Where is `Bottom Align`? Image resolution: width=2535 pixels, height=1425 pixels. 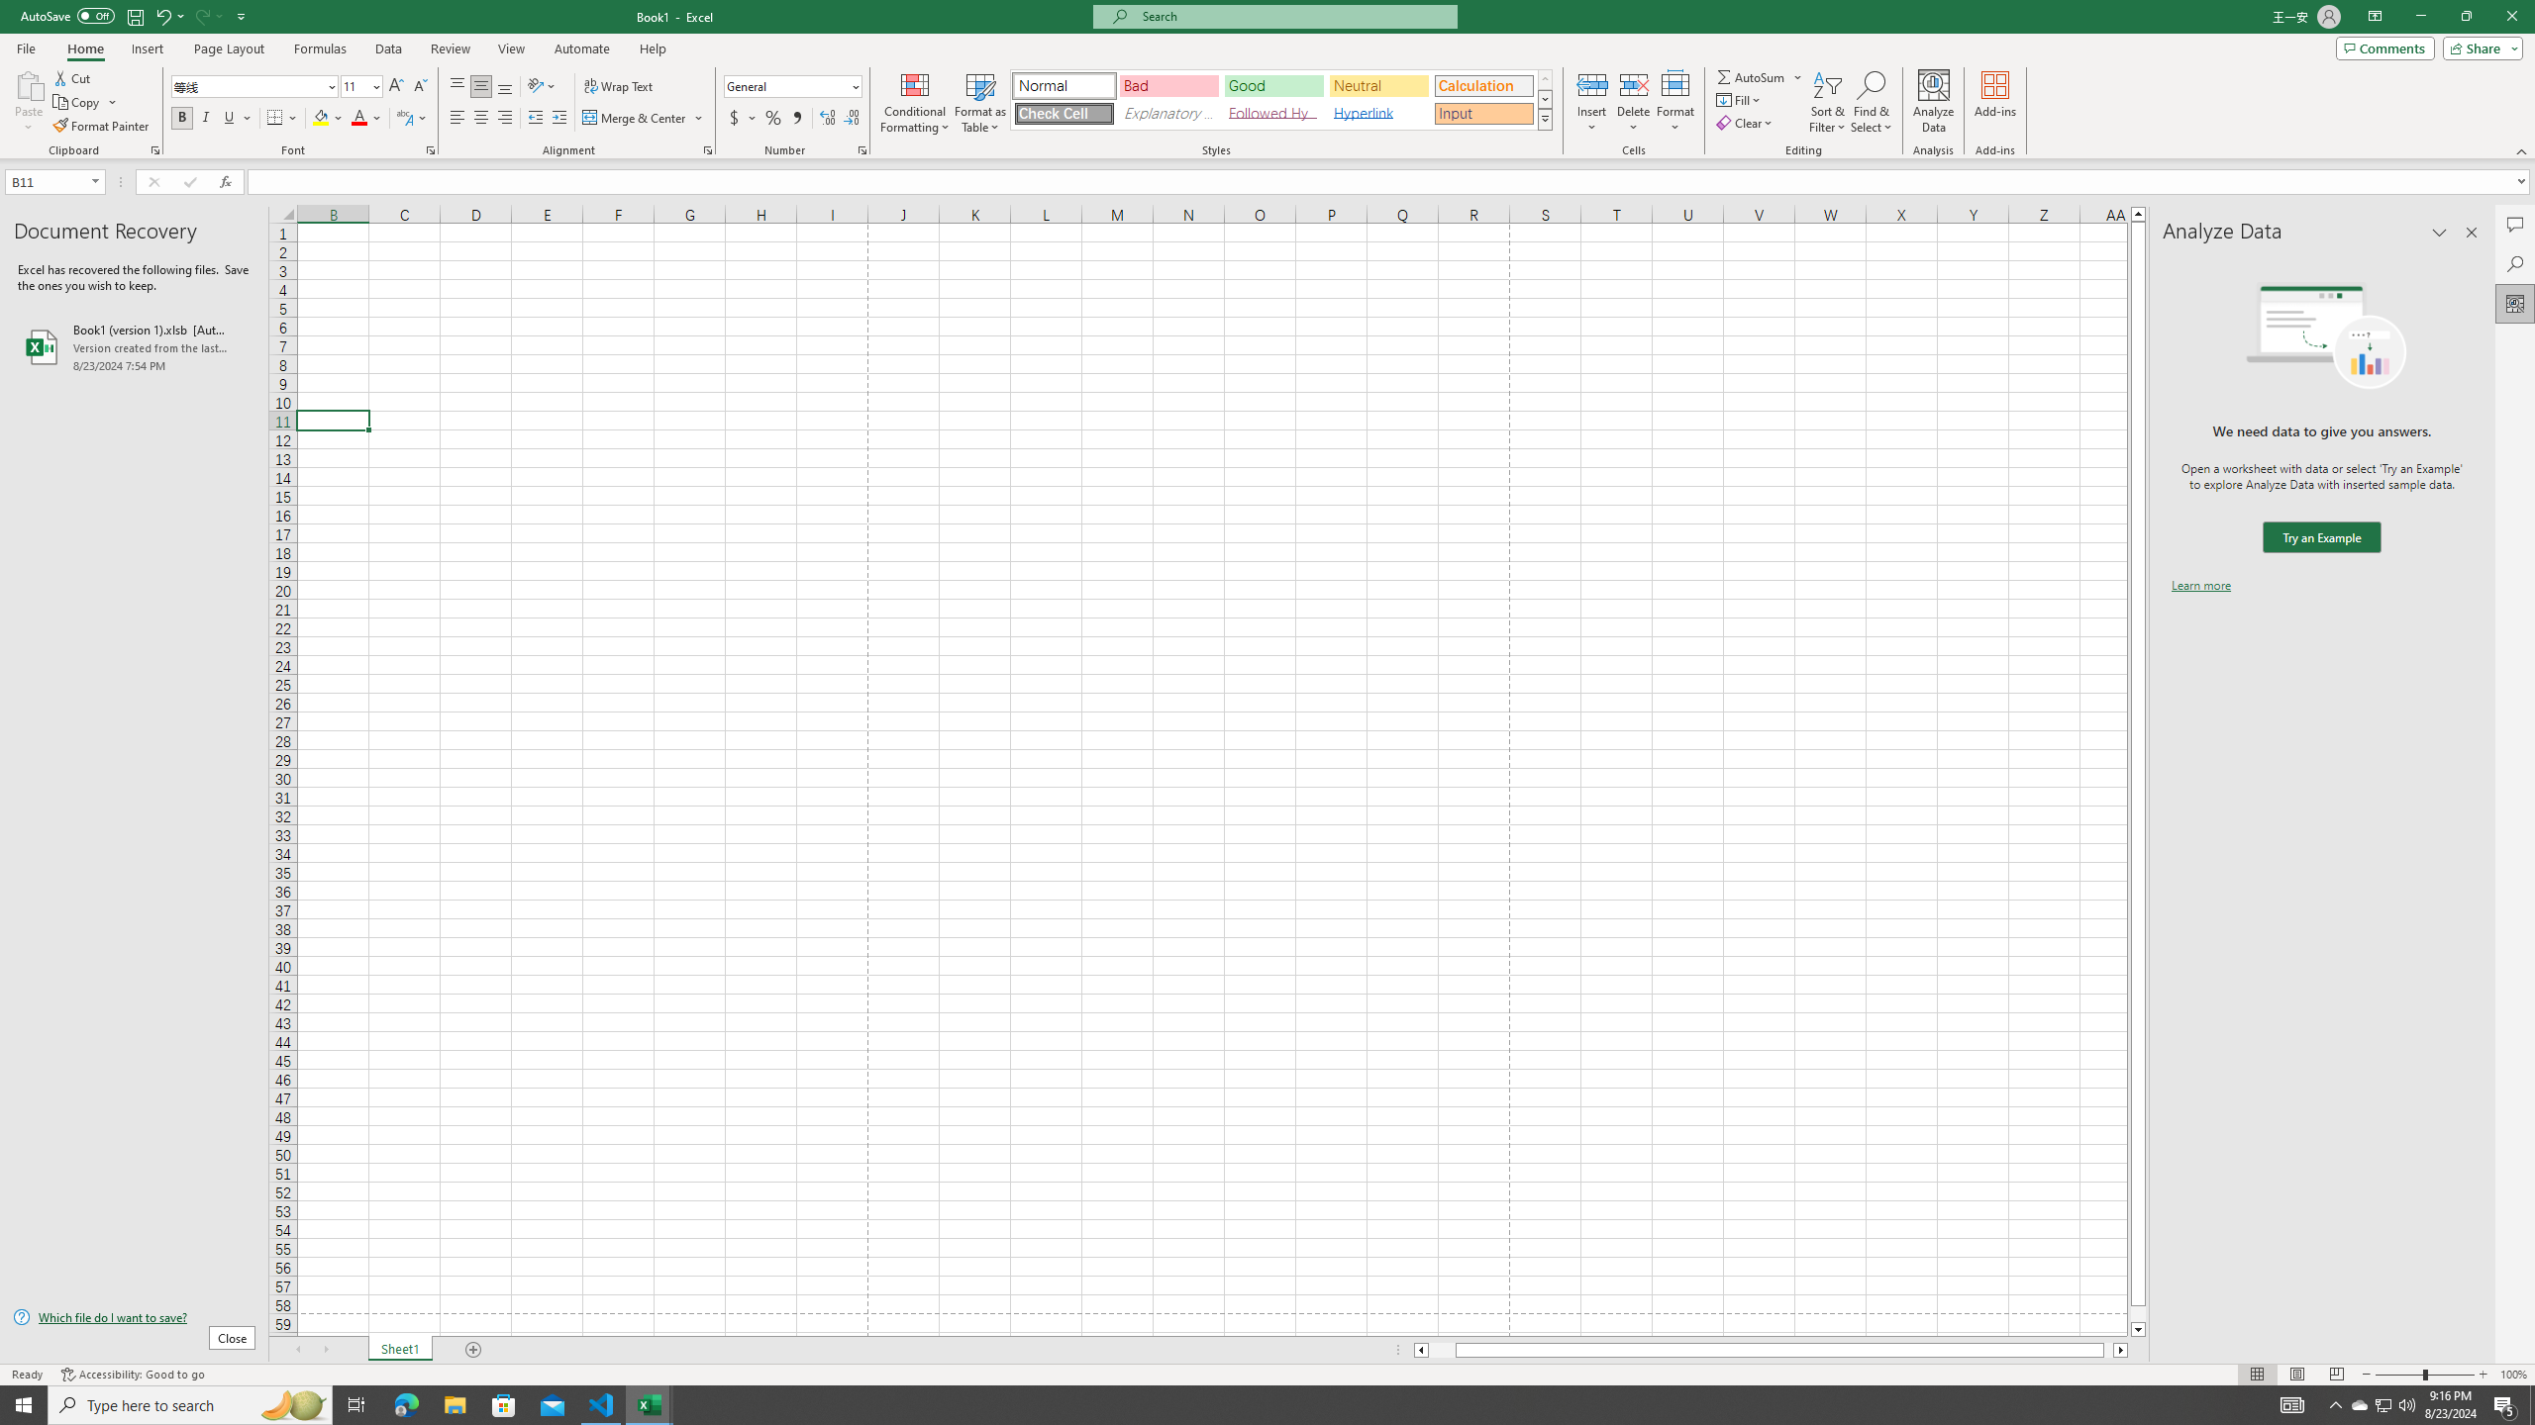
Bottom Align is located at coordinates (505, 87).